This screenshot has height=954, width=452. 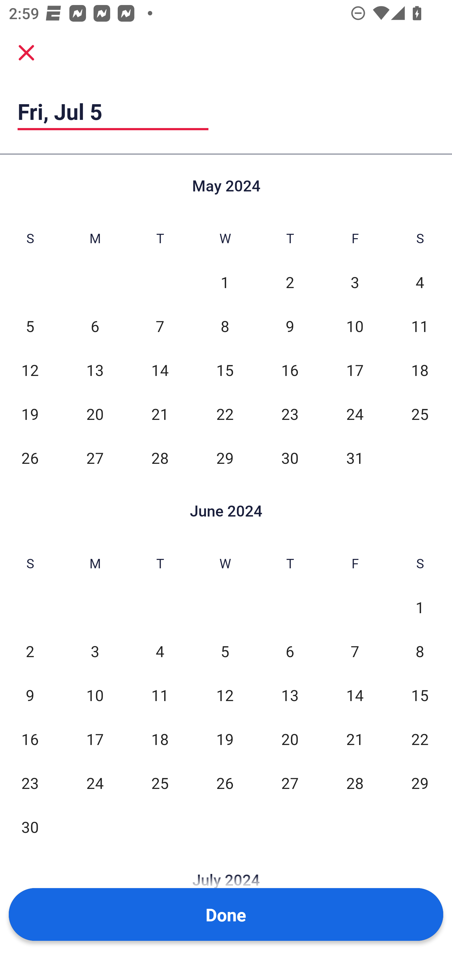 I want to click on 28 Tue, May 28, Not Selected, so click(x=160, y=458).